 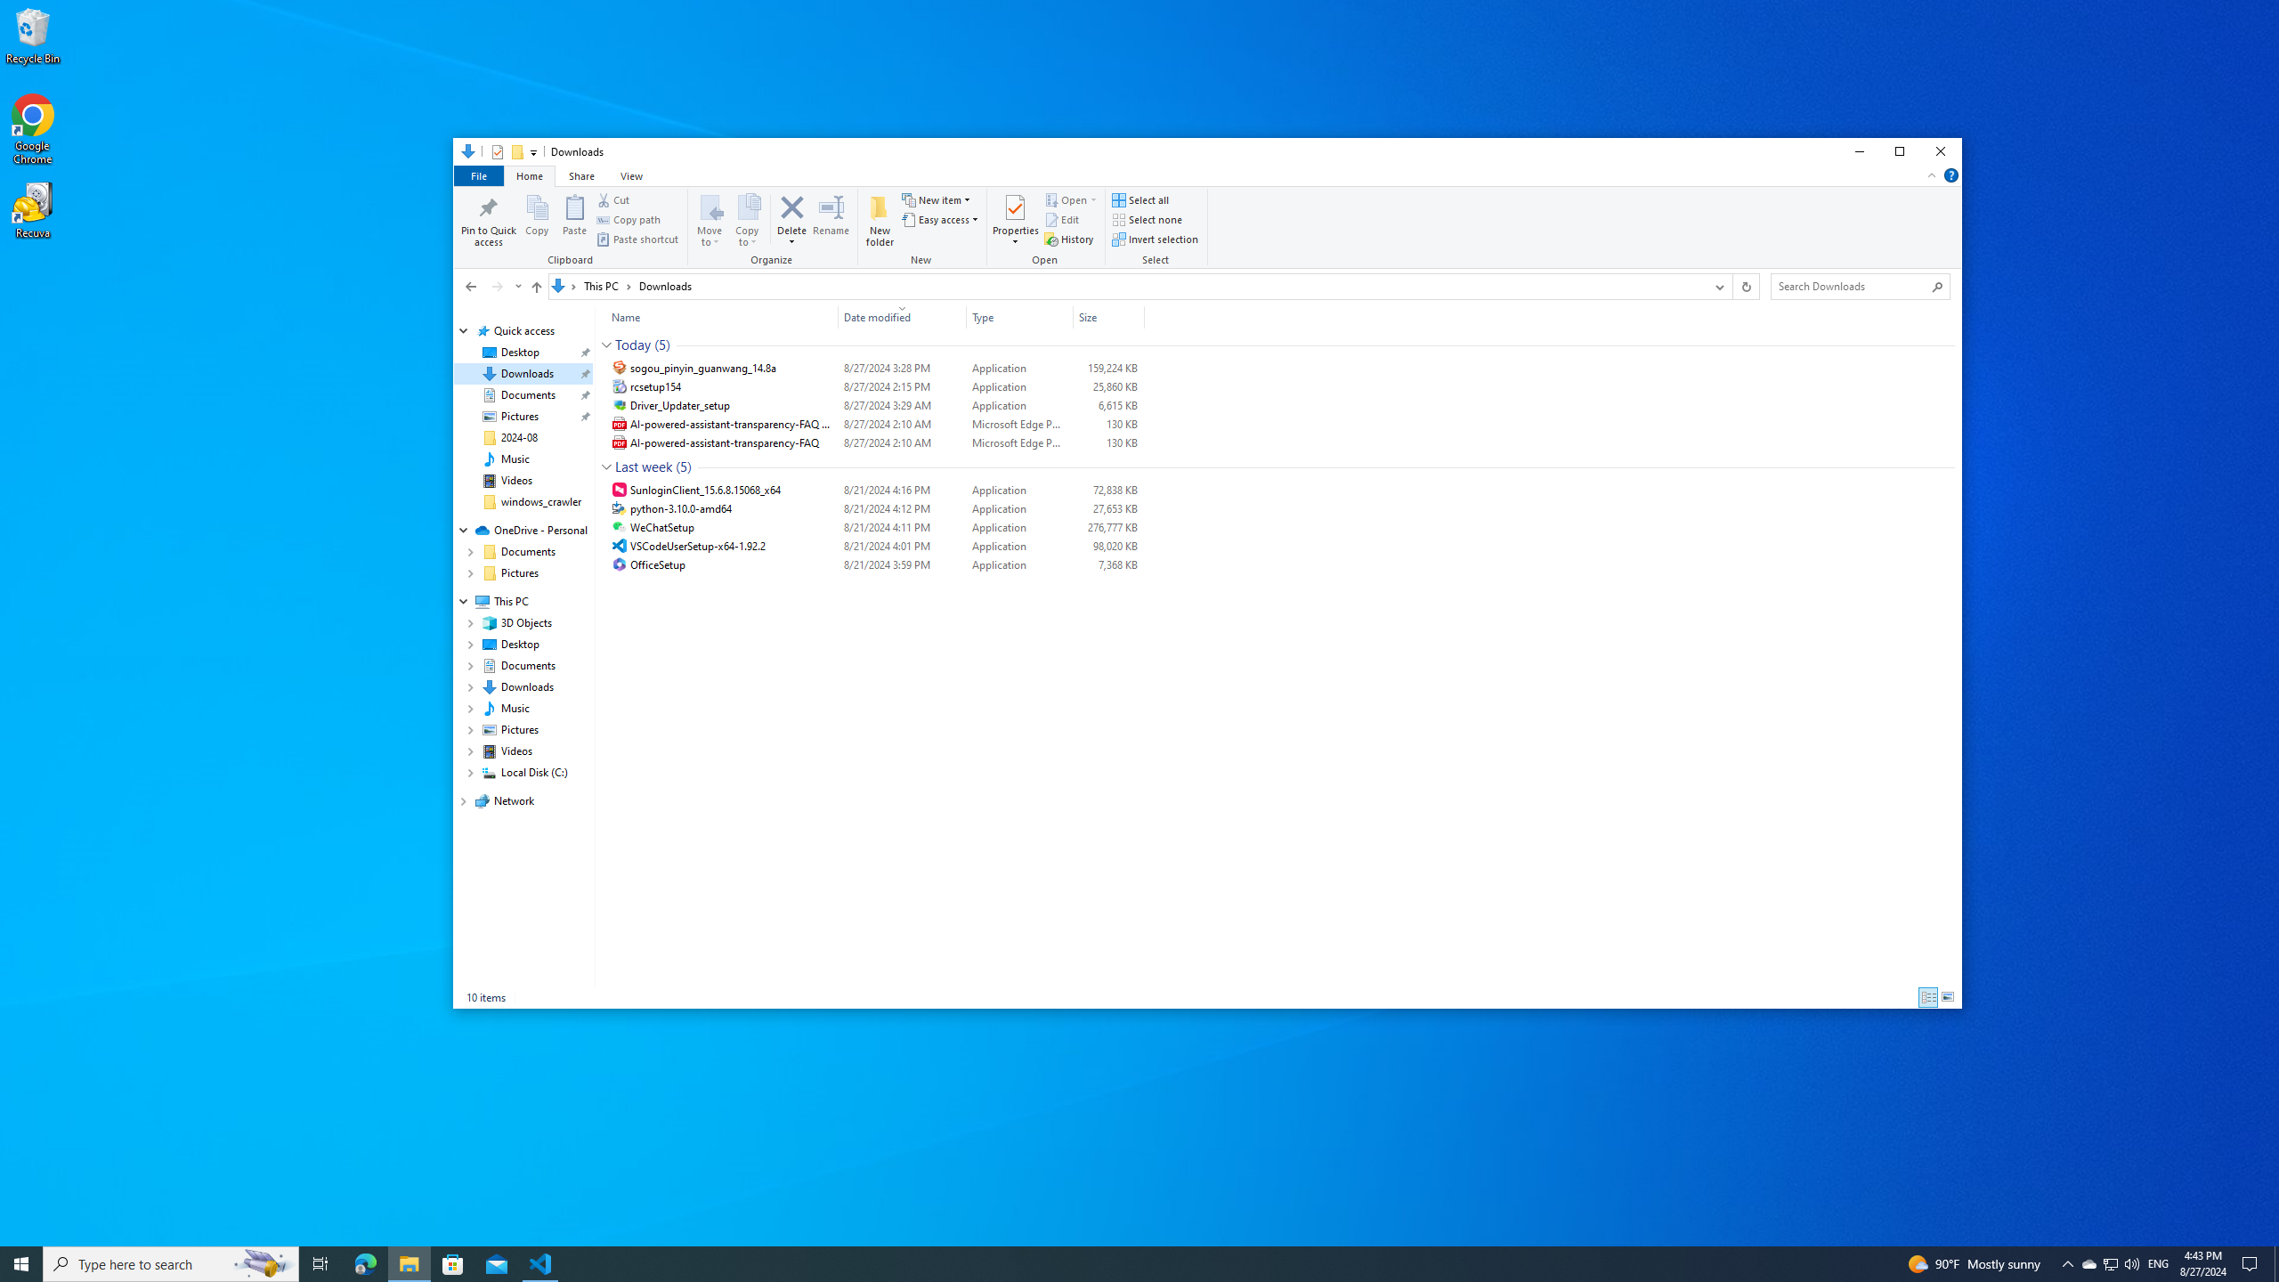 What do you see at coordinates (1147, 219) in the screenshot?
I see `Select none` at bounding box center [1147, 219].